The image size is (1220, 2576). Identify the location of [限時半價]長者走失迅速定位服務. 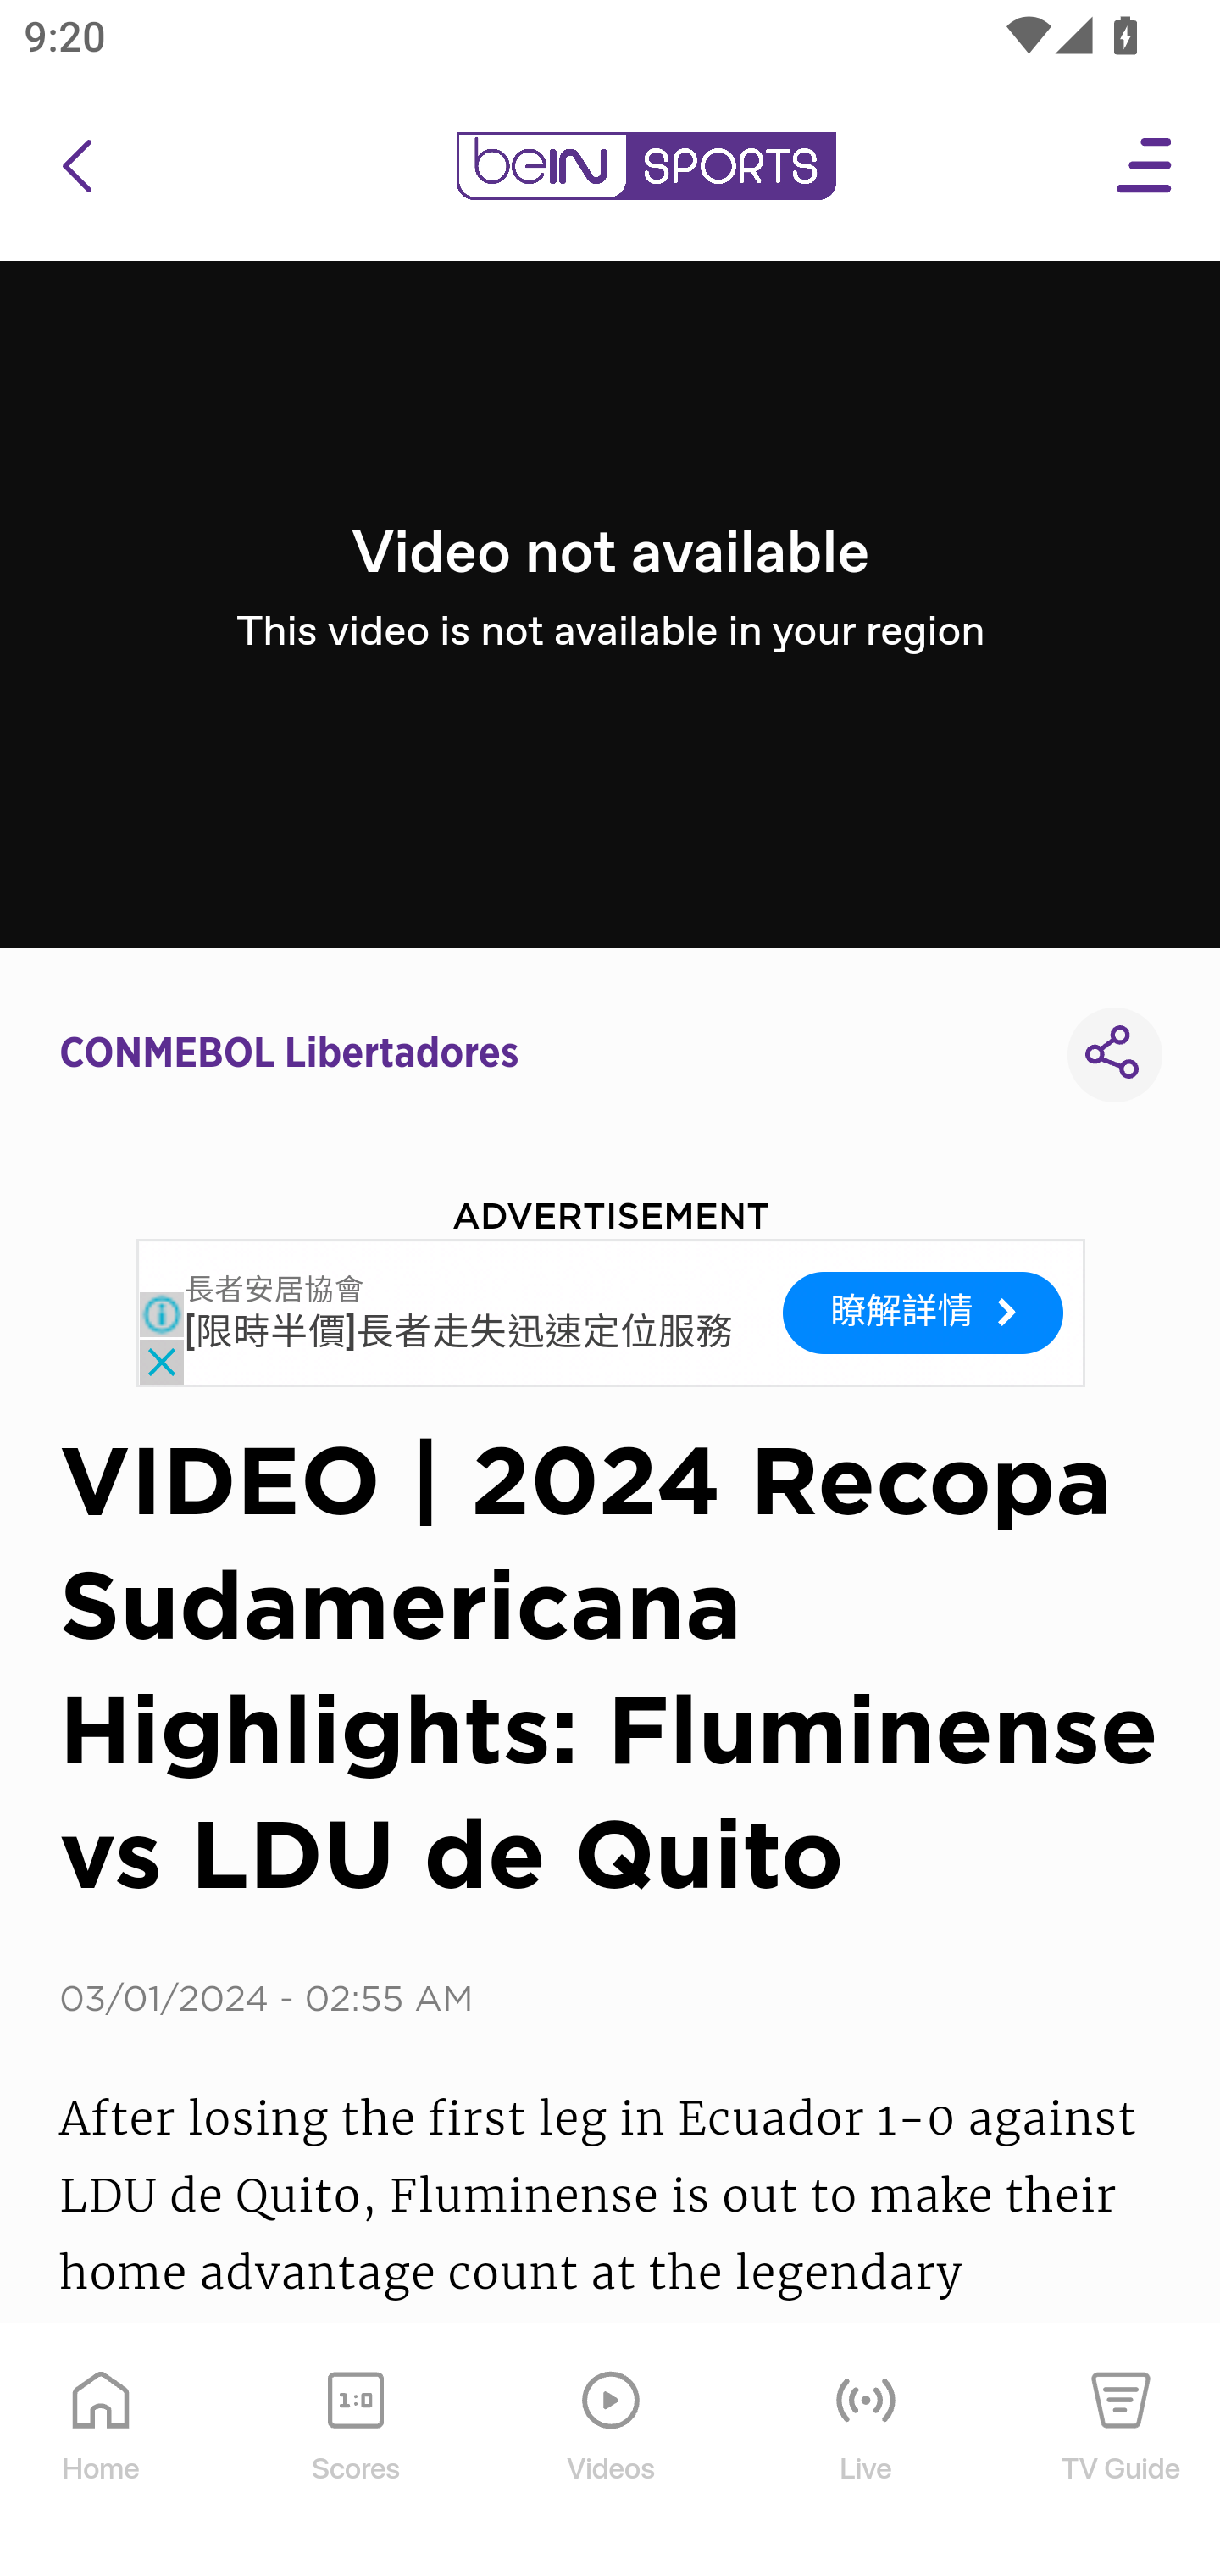
(459, 1332).